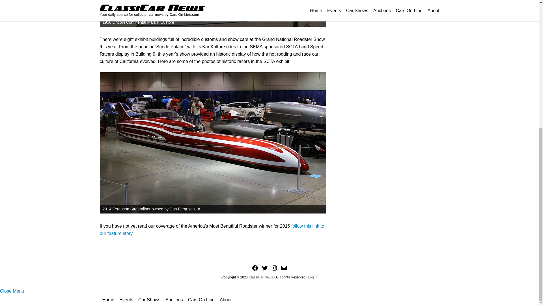 This screenshot has width=543, height=305. I want to click on Log in, so click(313, 277).